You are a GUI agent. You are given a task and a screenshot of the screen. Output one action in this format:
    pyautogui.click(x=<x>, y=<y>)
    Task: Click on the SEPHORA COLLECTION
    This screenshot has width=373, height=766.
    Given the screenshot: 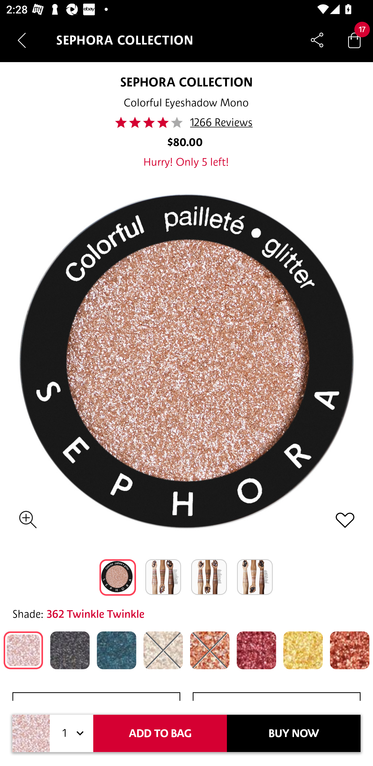 What is the action you would take?
    pyautogui.click(x=186, y=82)
    